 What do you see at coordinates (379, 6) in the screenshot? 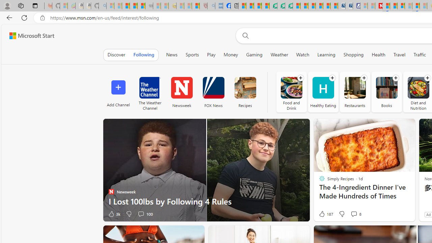
I see `Latest Politics News & Archive | Newsweek.com` at bounding box center [379, 6].